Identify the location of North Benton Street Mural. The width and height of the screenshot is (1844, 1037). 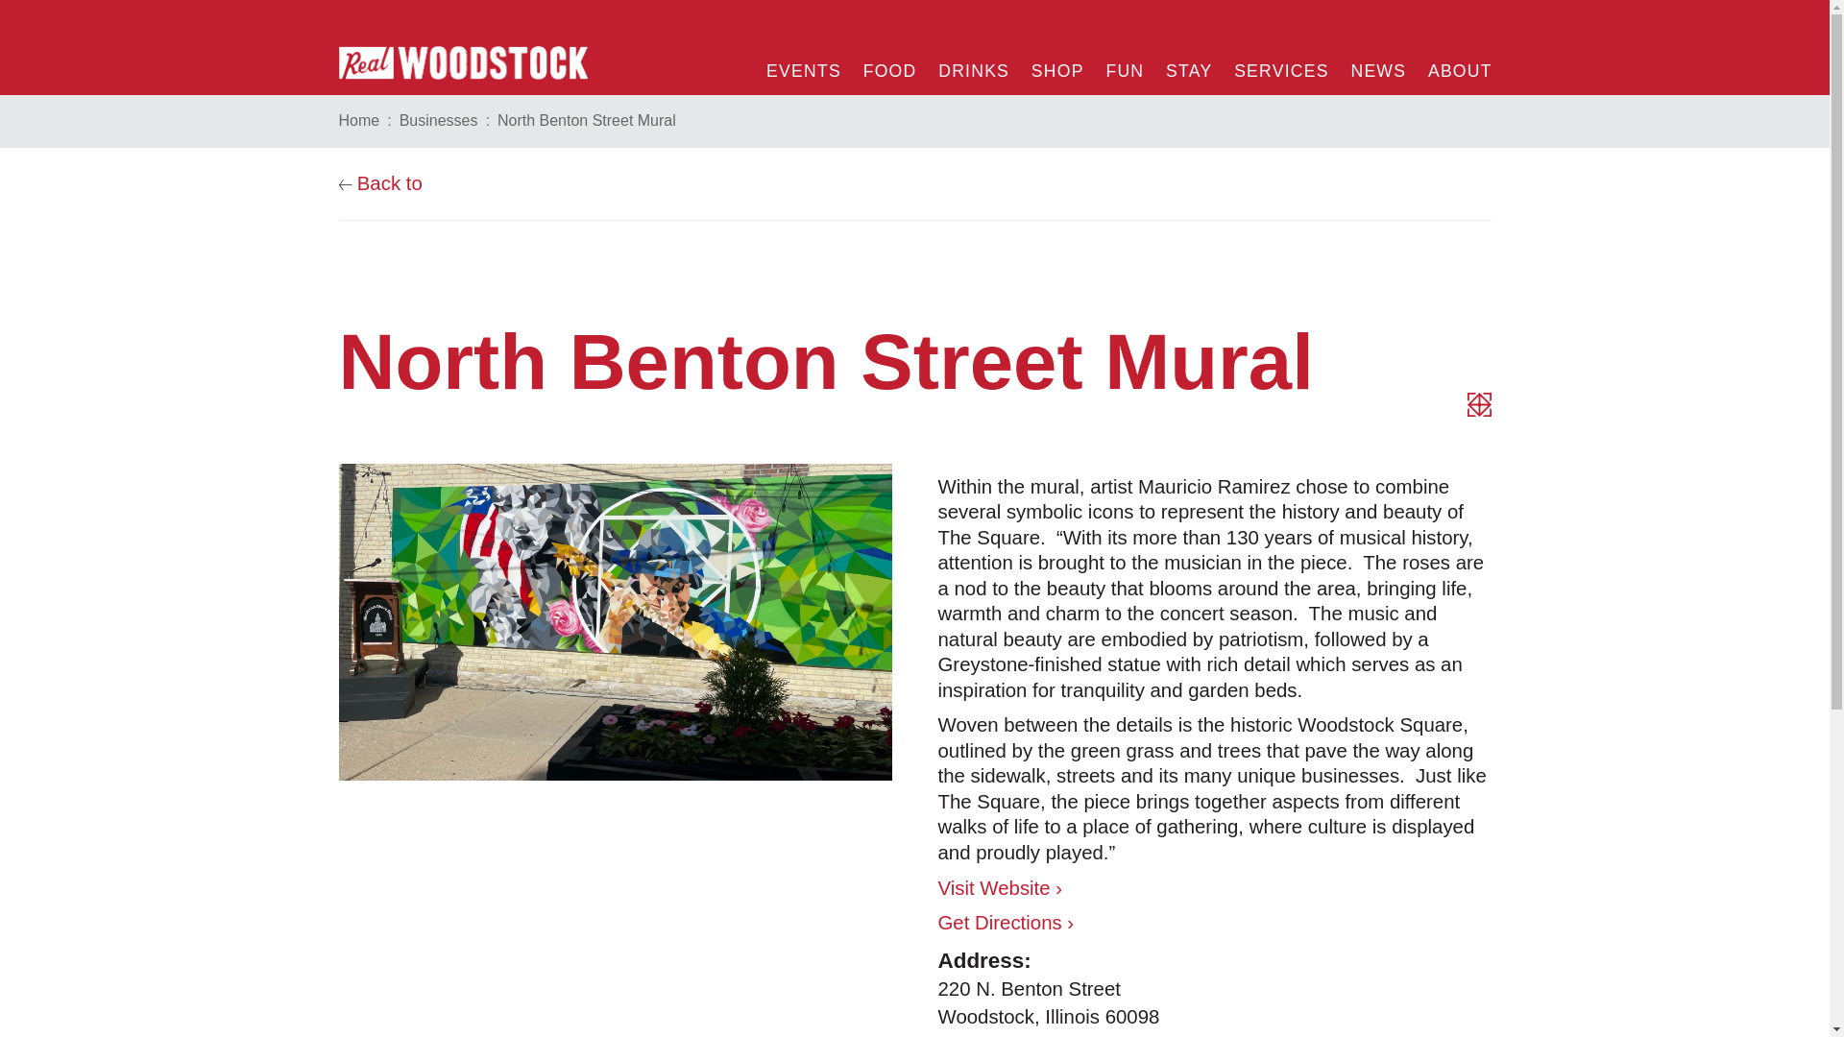
(889, 66).